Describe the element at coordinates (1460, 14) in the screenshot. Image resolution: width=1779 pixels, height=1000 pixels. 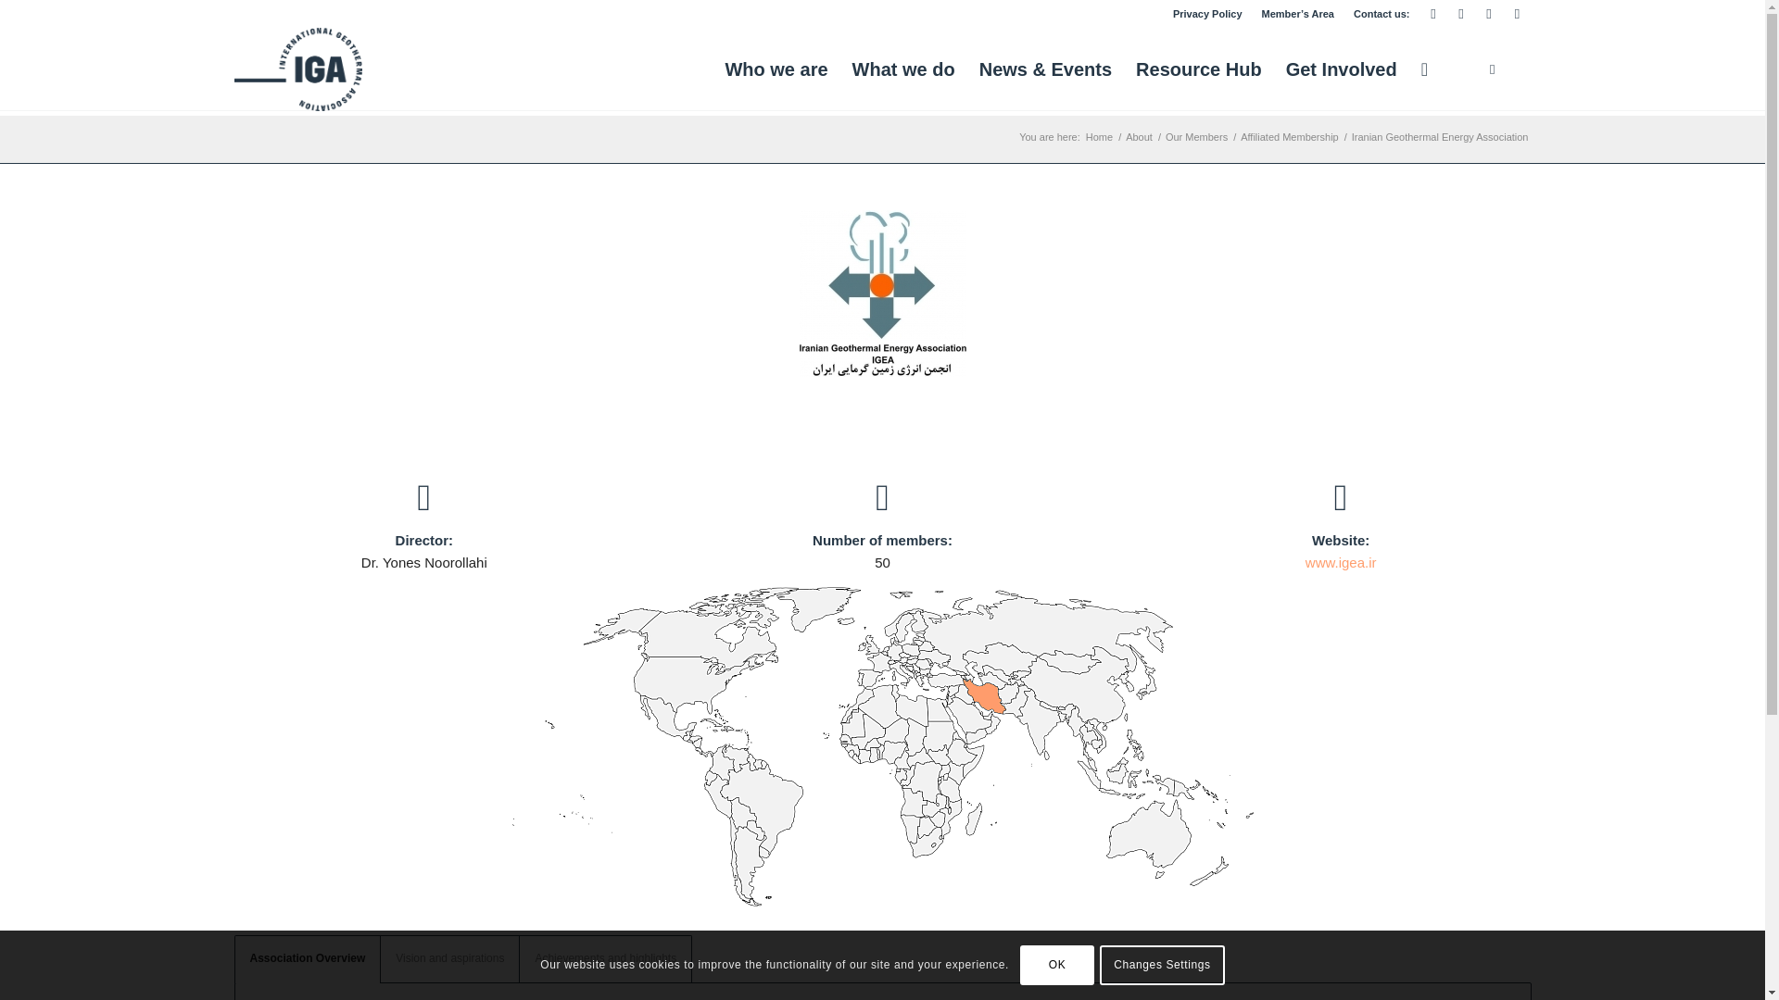
I see `LinkedIn` at that location.